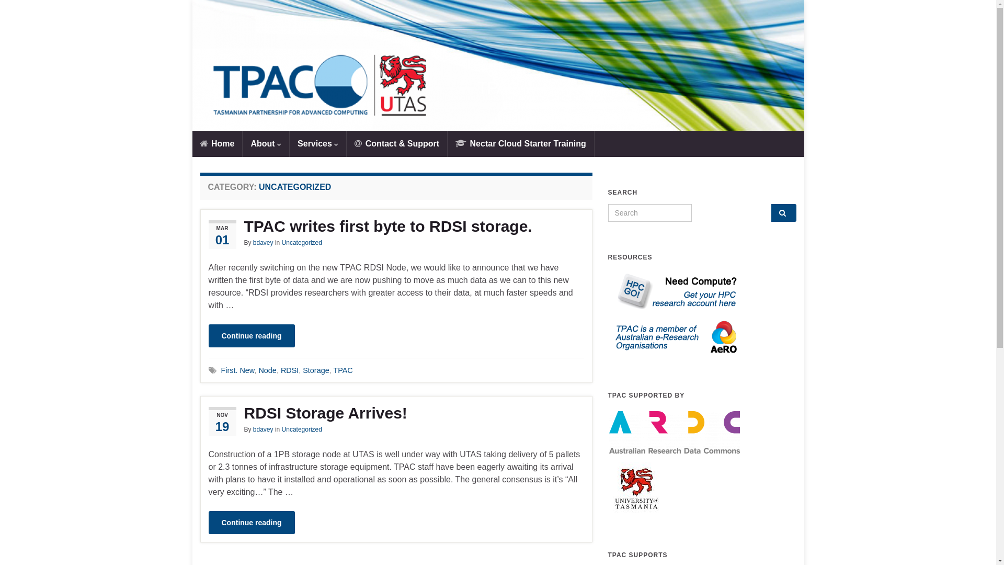  I want to click on TPAC, so click(343, 370).